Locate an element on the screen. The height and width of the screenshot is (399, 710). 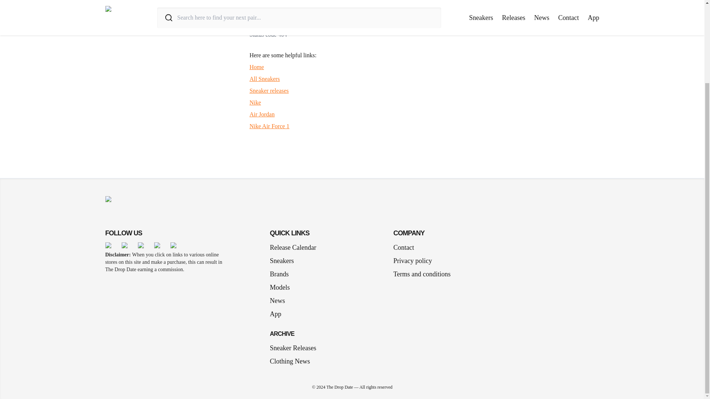
Nike Air Force 1 is located at coordinates (270, 126).